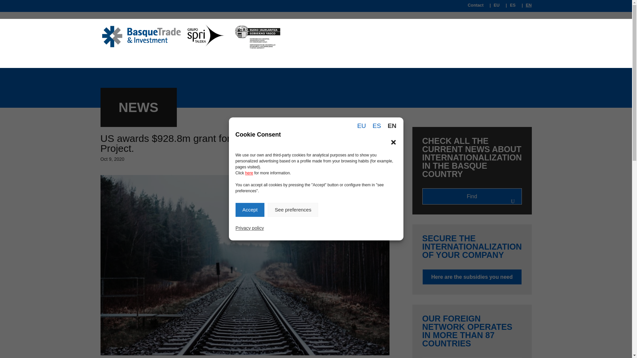 The width and height of the screenshot is (637, 358). Describe the element at coordinates (293, 286) in the screenshot. I see `See preferences` at that location.